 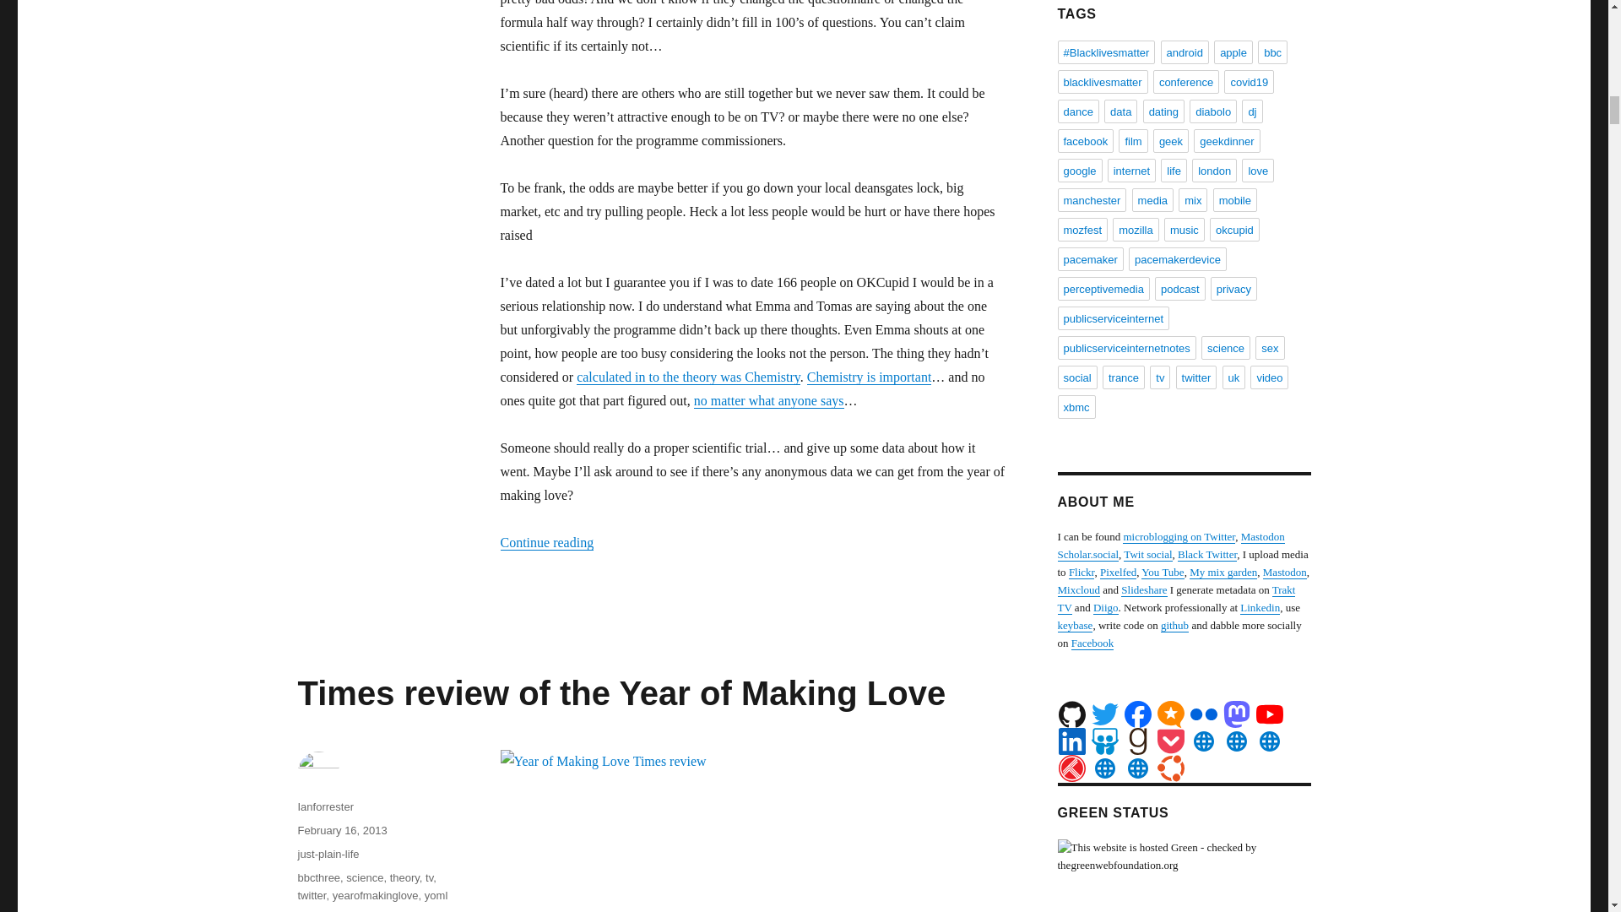 What do you see at coordinates (1170, 741) in the screenshot?
I see `Pocket` at bounding box center [1170, 741].